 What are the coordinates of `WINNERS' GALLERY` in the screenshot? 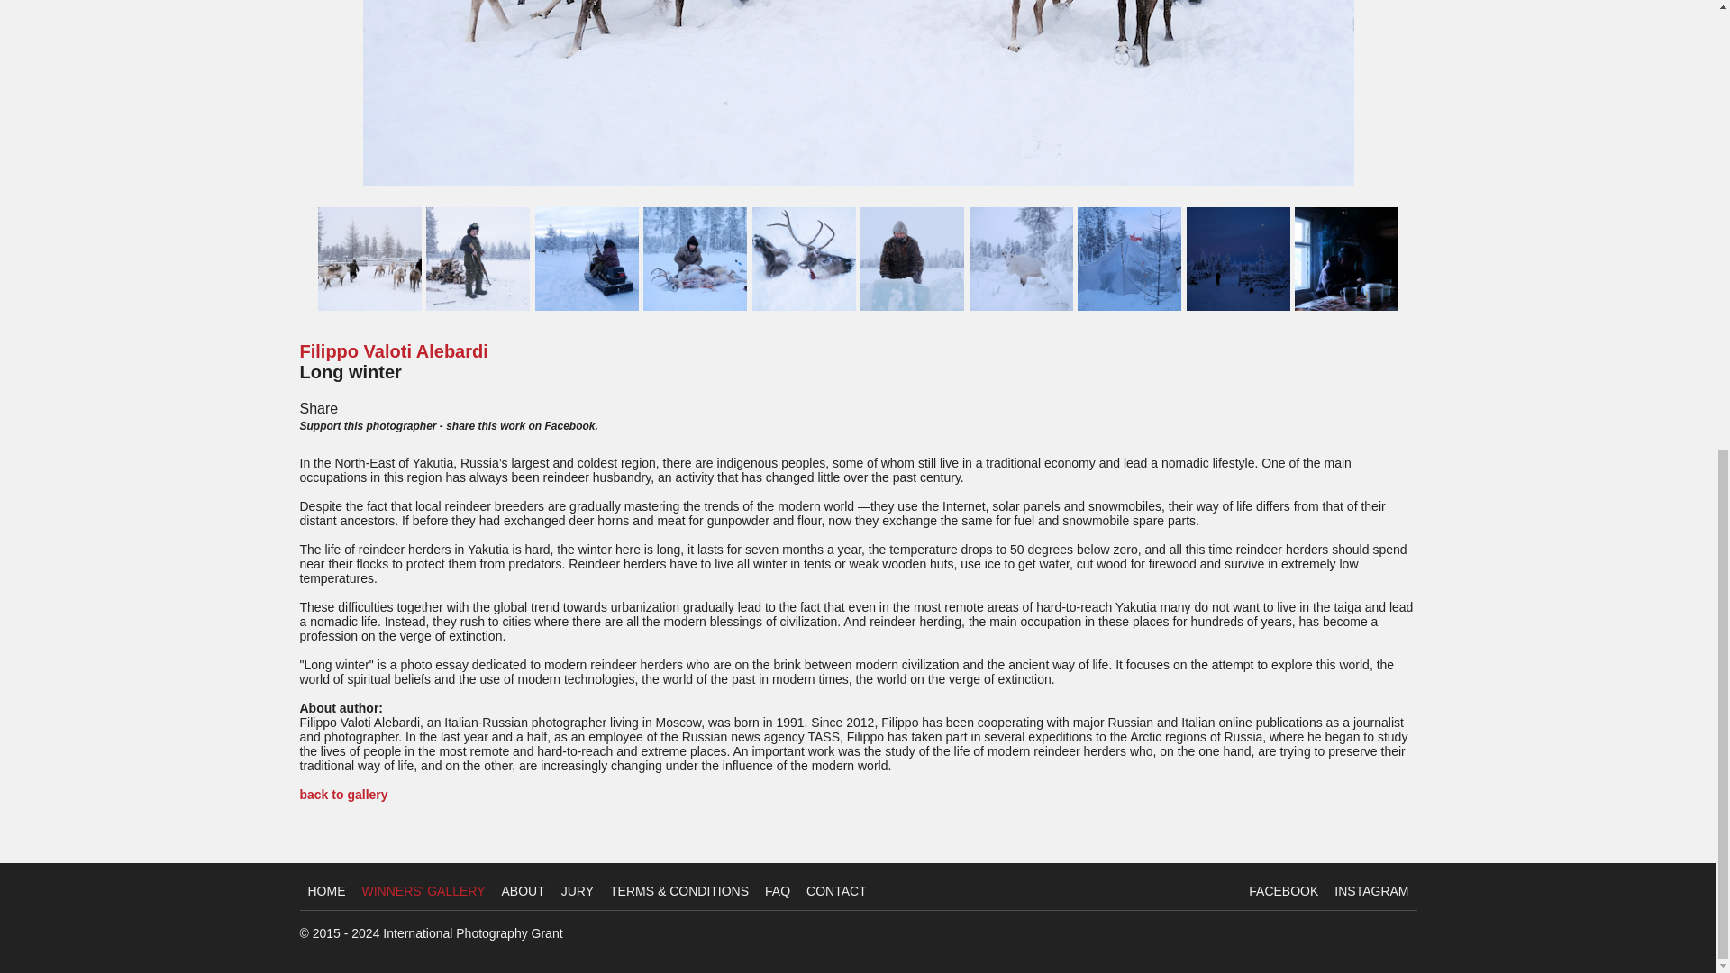 It's located at (423, 890).